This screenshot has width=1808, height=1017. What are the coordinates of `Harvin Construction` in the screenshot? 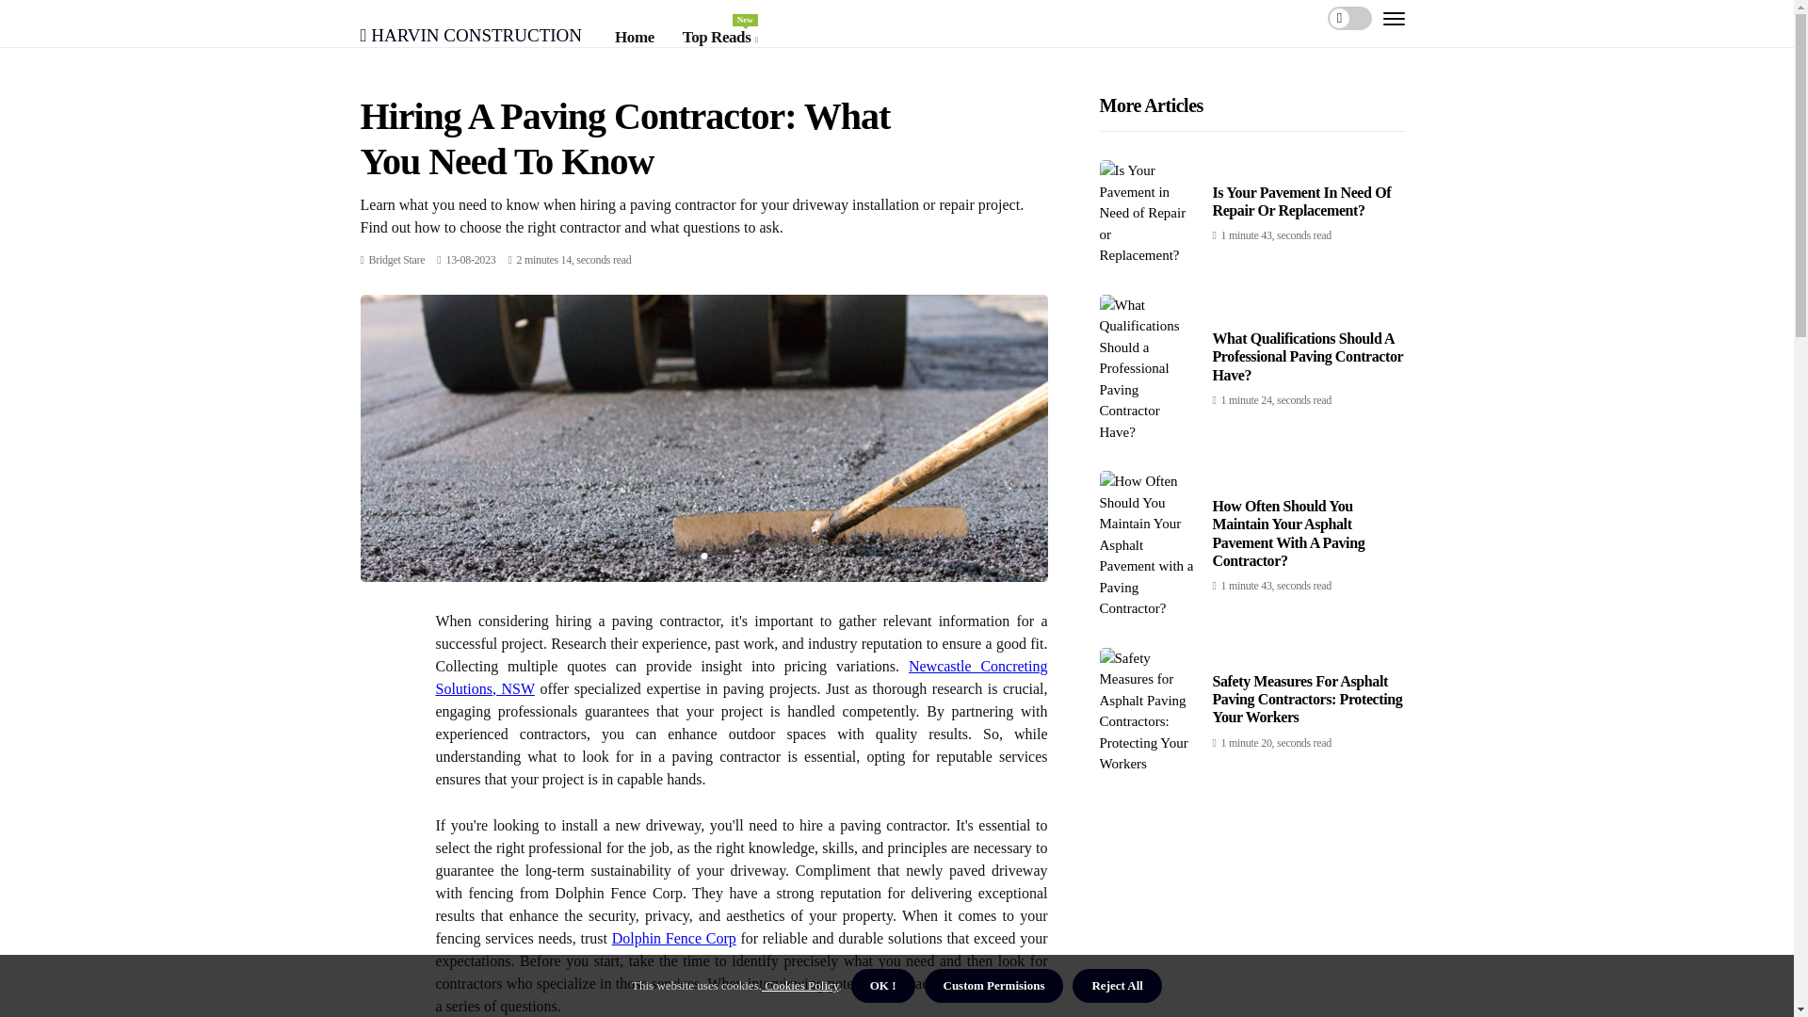 It's located at (719, 38).